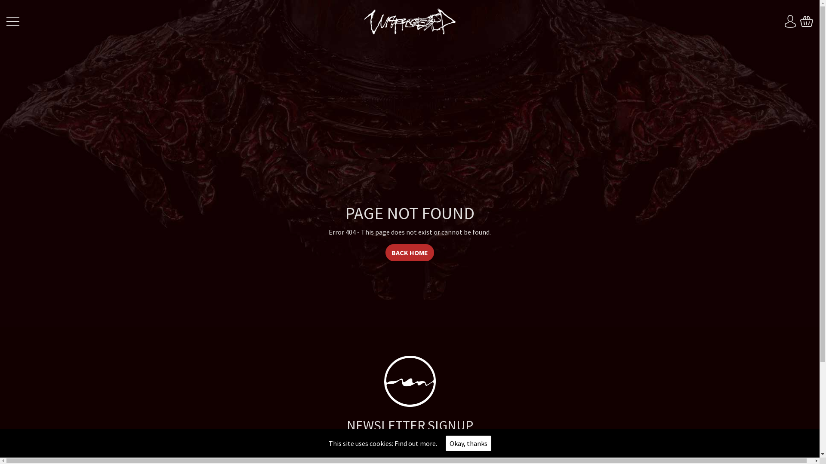 This screenshot has height=464, width=826. I want to click on Login / Register, so click(790, 21).